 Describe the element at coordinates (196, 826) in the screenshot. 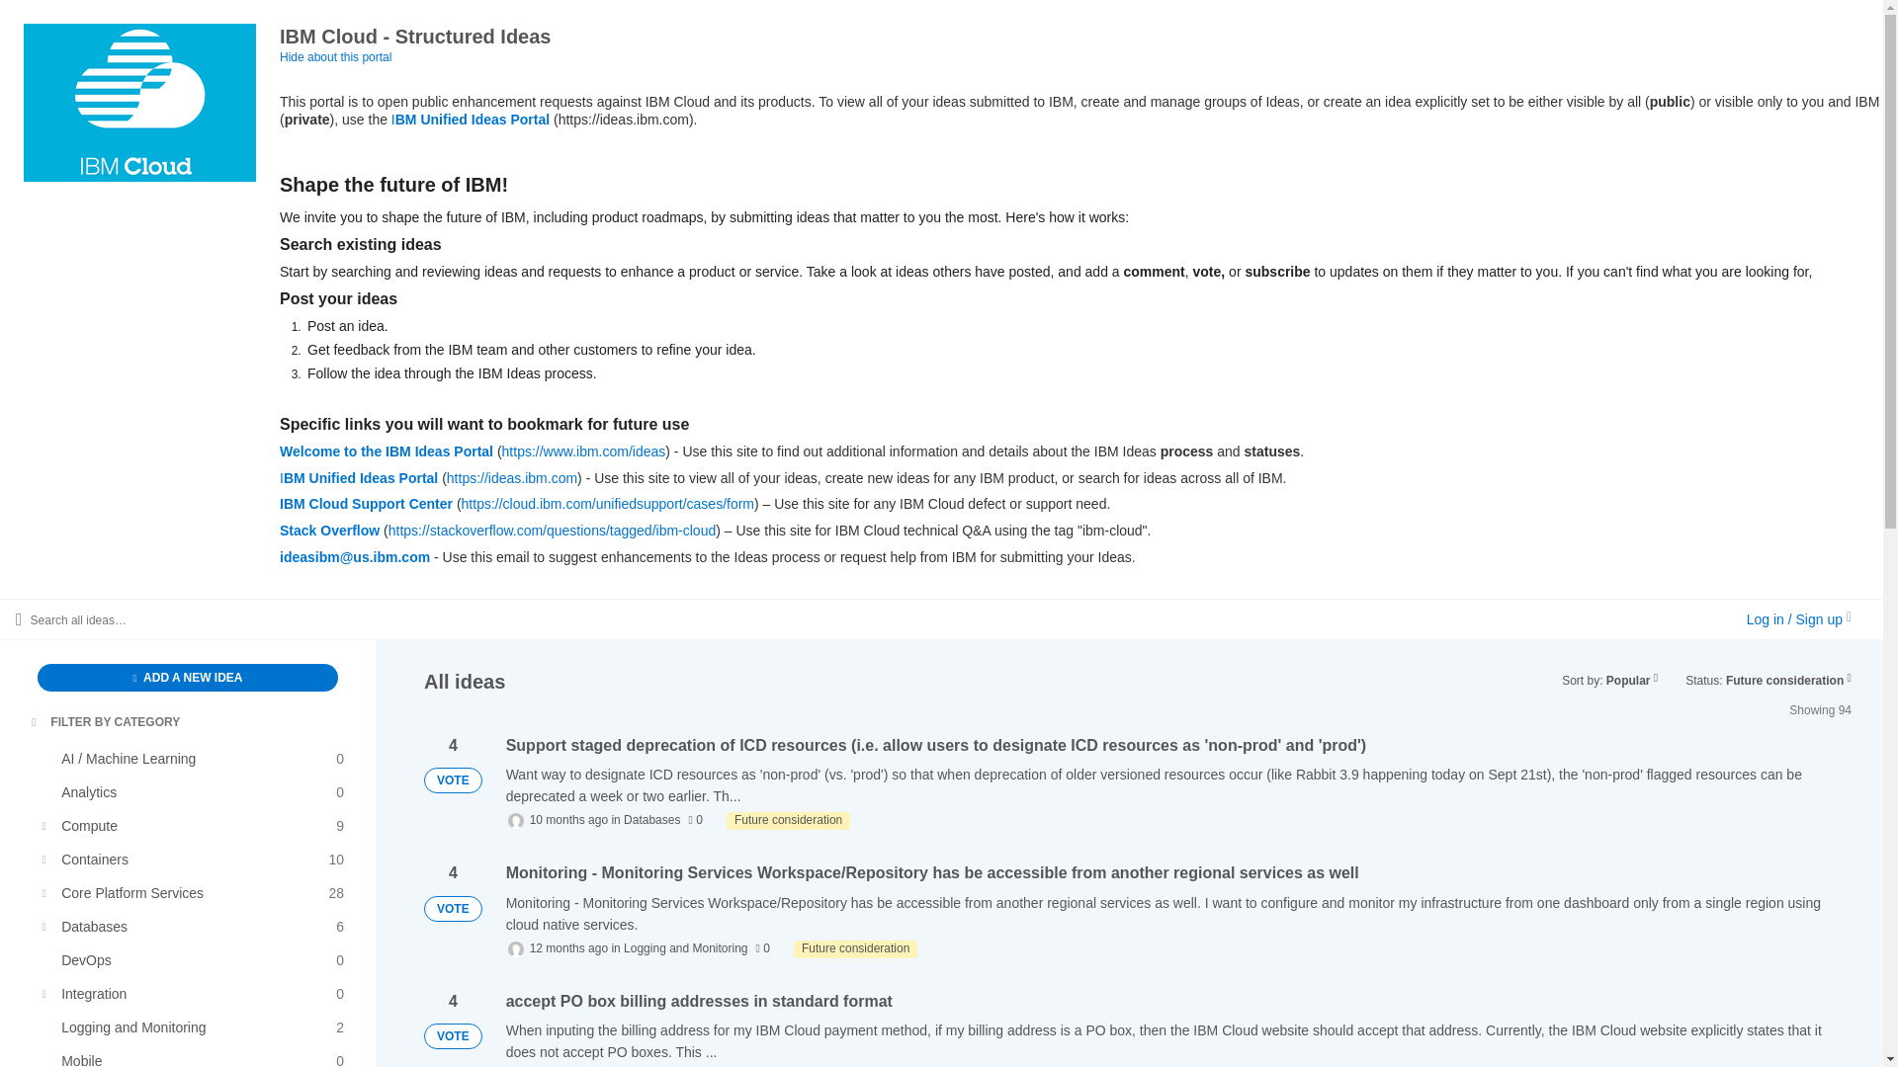

I see `FILTER BY CATEGORY` at that location.